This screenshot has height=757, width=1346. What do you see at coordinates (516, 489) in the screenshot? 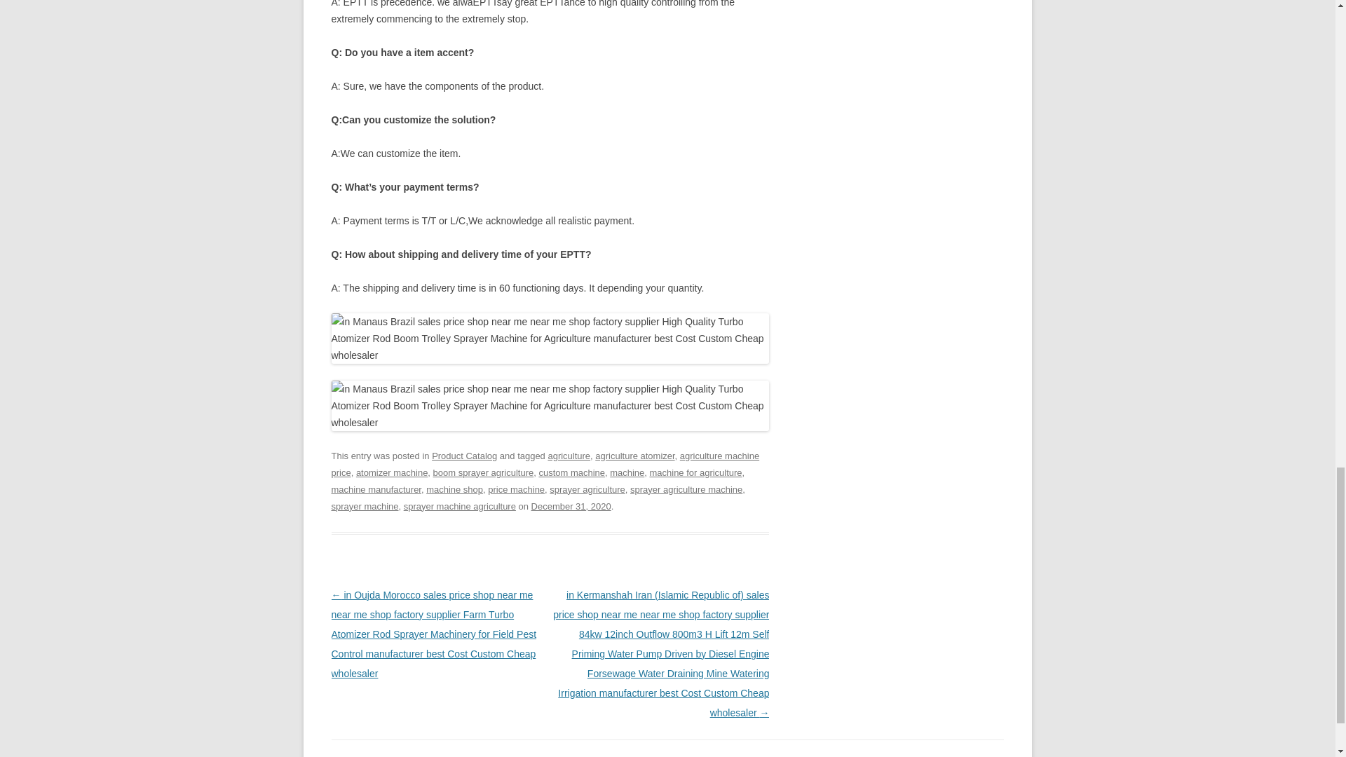
I see `price machine` at bounding box center [516, 489].